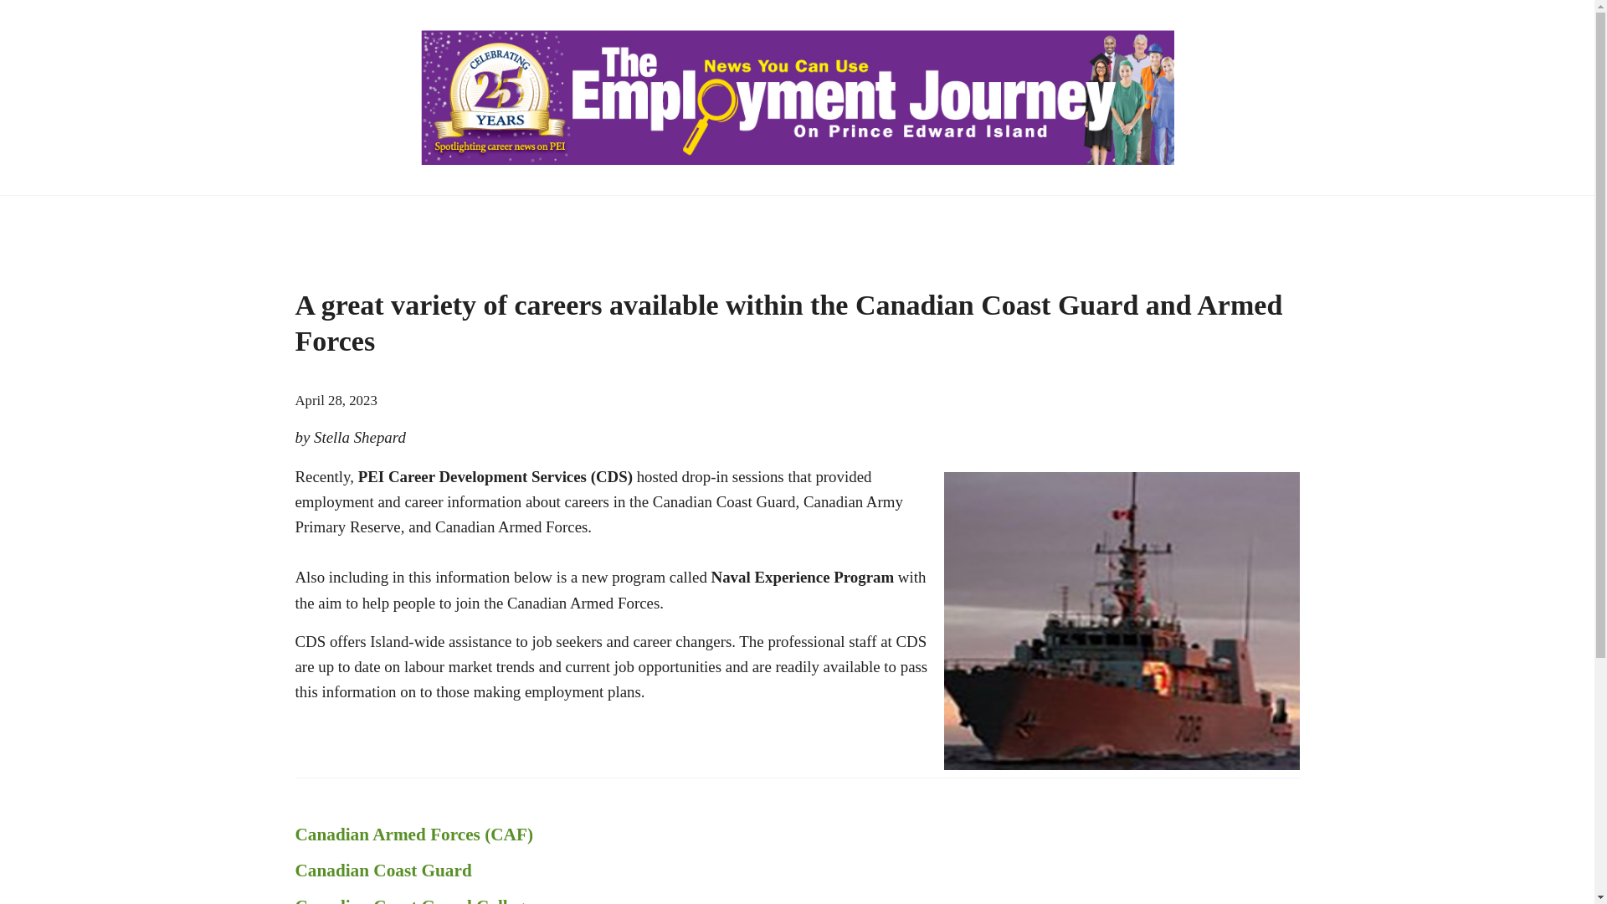  What do you see at coordinates (1194, 219) in the screenshot?
I see `DAILY NEWS` at bounding box center [1194, 219].